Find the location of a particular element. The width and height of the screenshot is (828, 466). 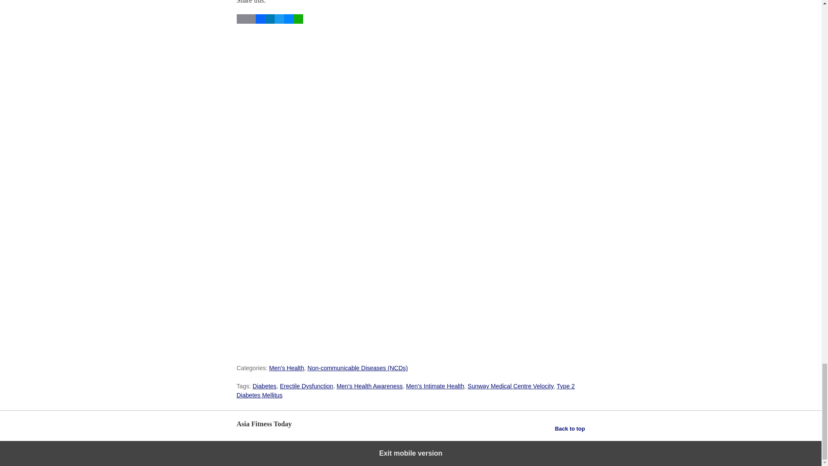

Sunway Medical Centre Velocity is located at coordinates (510, 386).